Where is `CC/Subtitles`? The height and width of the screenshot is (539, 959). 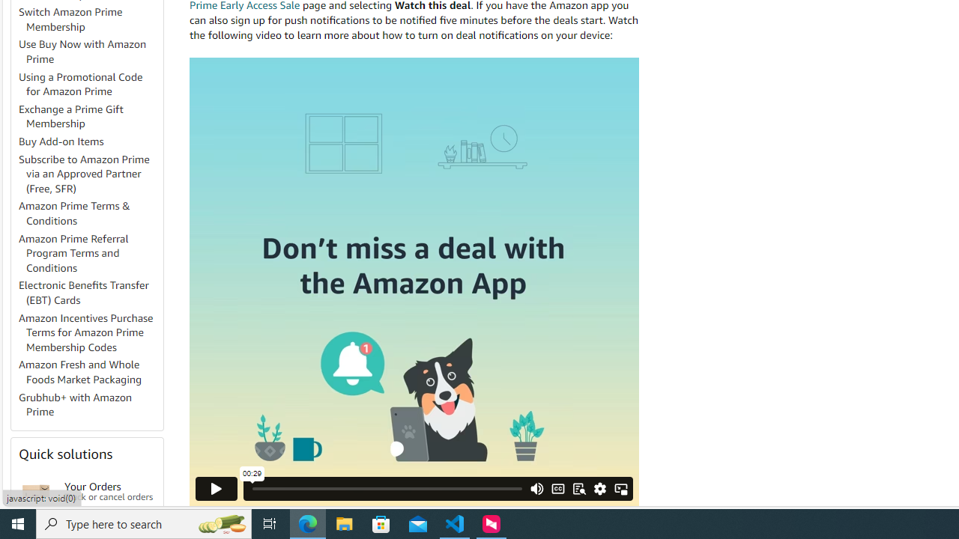 CC/Subtitles is located at coordinates (557, 488).